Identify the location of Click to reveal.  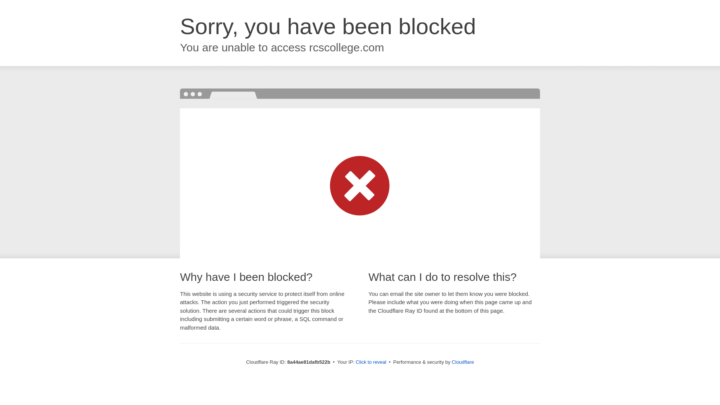
(371, 362).